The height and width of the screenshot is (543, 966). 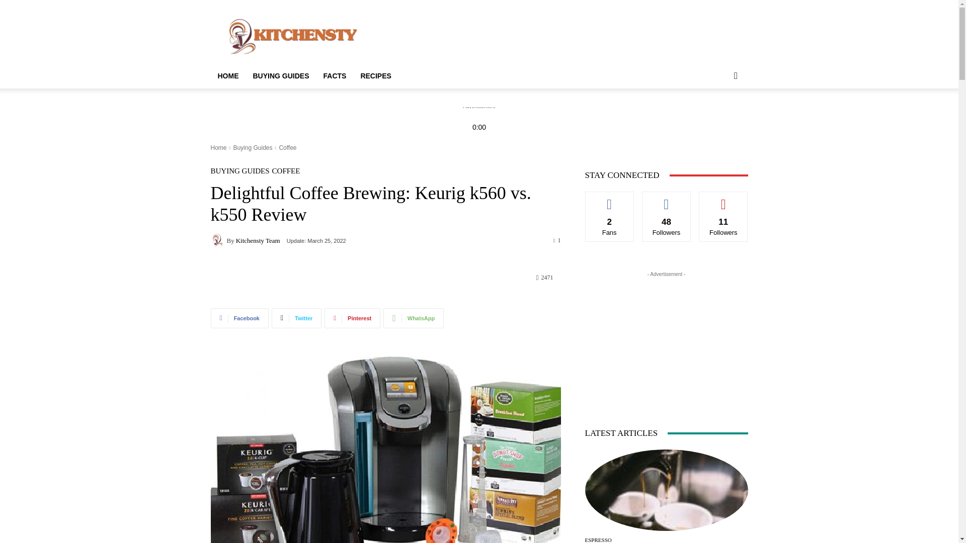 What do you see at coordinates (218, 148) in the screenshot?
I see `Home` at bounding box center [218, 148].